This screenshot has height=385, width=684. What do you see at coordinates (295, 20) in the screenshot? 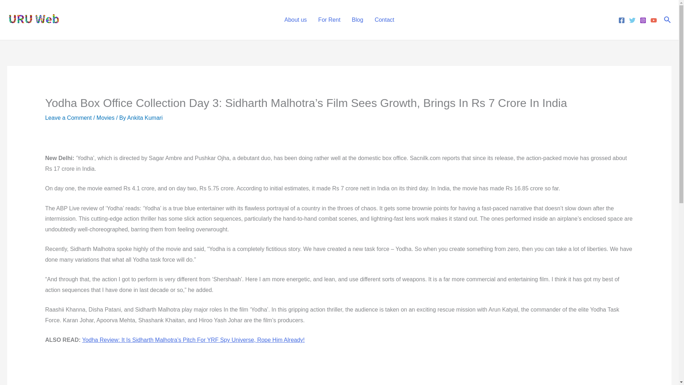
I see `About us` at bounding box center [295, 20].